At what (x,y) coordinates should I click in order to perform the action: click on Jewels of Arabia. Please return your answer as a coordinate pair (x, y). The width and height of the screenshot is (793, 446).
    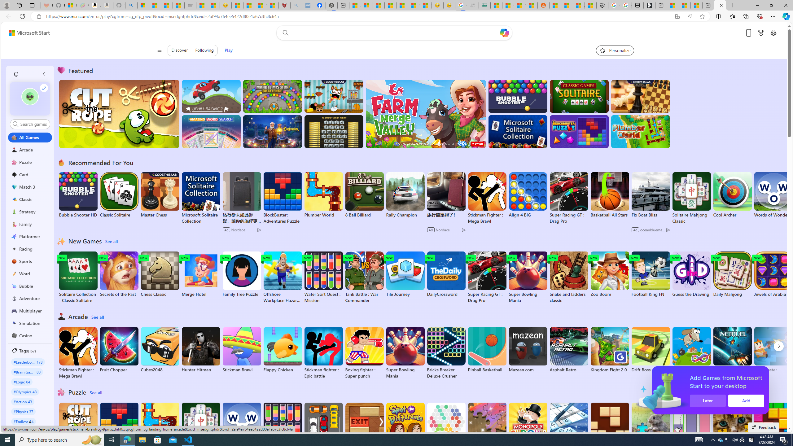
    Looking at the image, I should click on (773, 274).